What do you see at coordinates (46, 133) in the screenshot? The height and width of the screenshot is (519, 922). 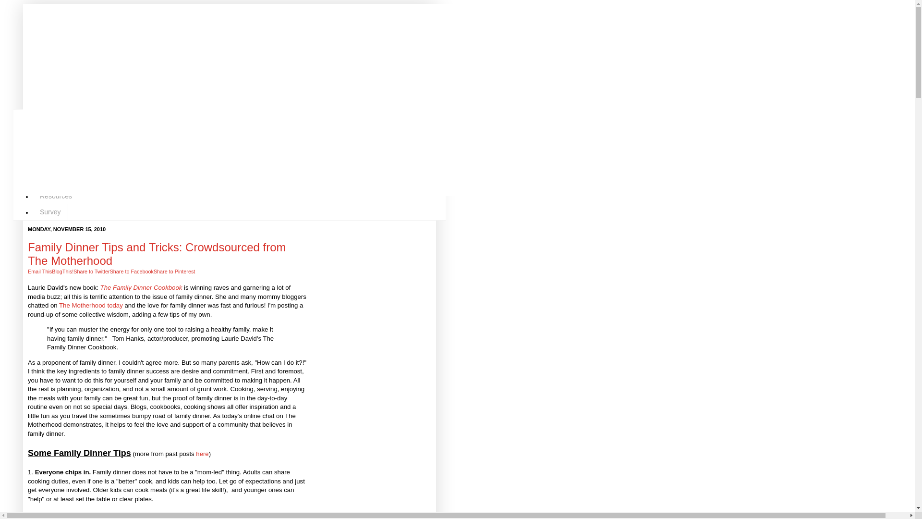 I see `Blog` at bounding box center [46, 133].